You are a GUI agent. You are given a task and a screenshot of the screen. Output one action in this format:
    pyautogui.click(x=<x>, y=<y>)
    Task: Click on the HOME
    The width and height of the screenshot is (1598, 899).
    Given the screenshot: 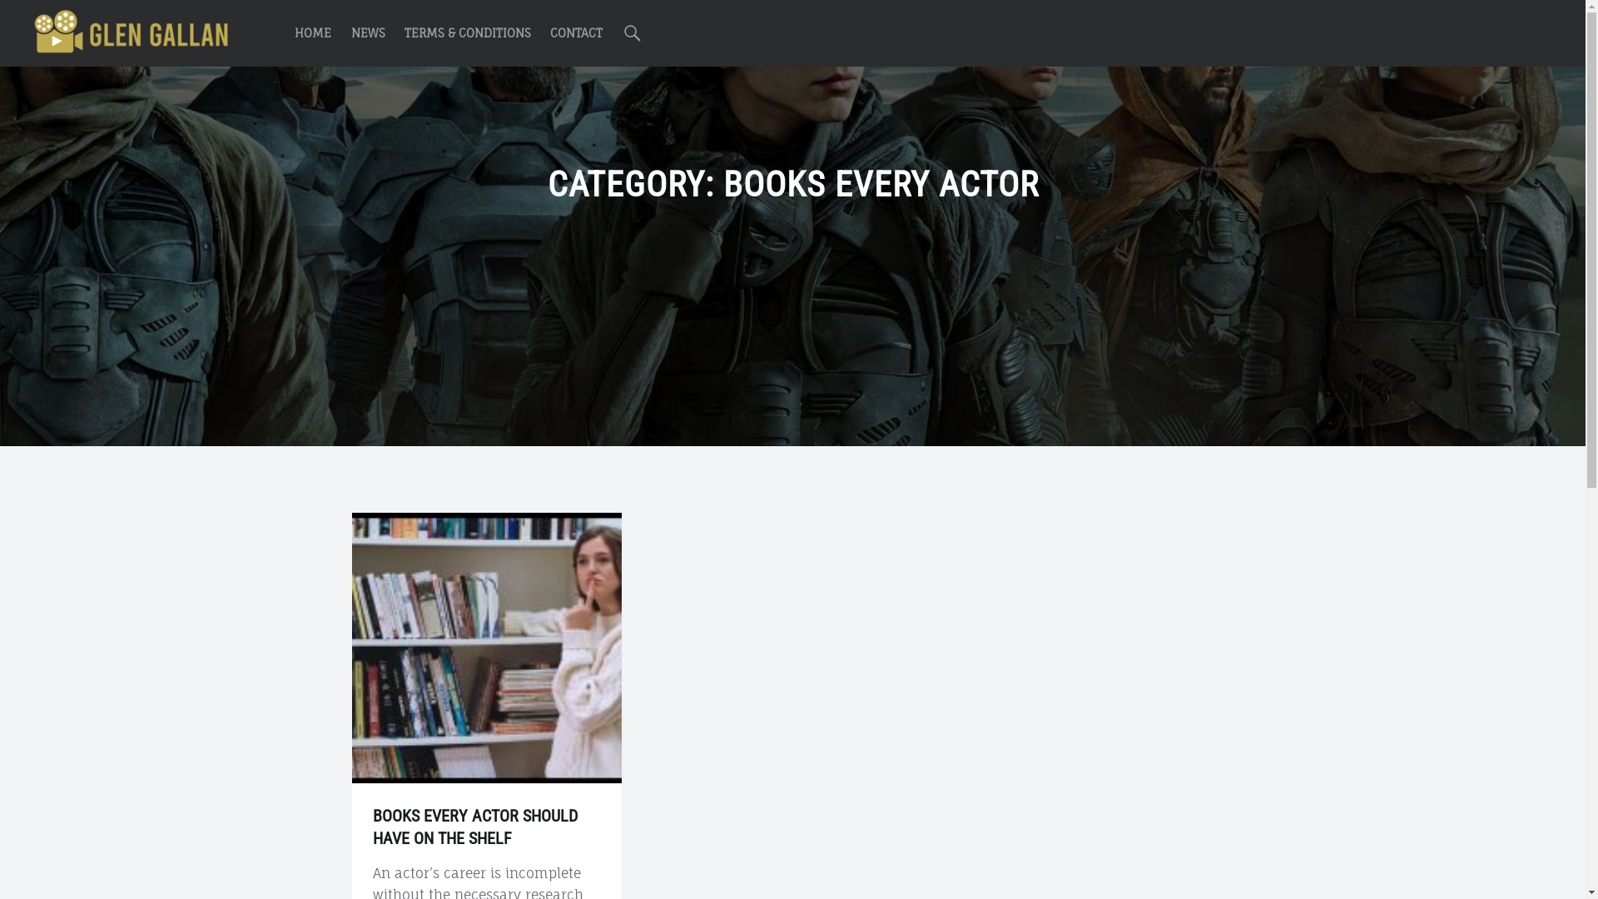 What is the action you would take?
    pyautogui.click(x=313, y=33)
    